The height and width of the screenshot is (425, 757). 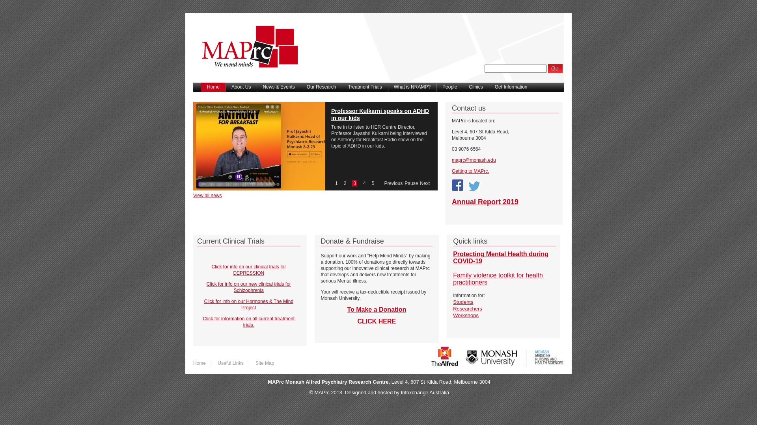 I want to click on Click for info on our clinical trials for DEPRESSION, so click(x=248, y=270).